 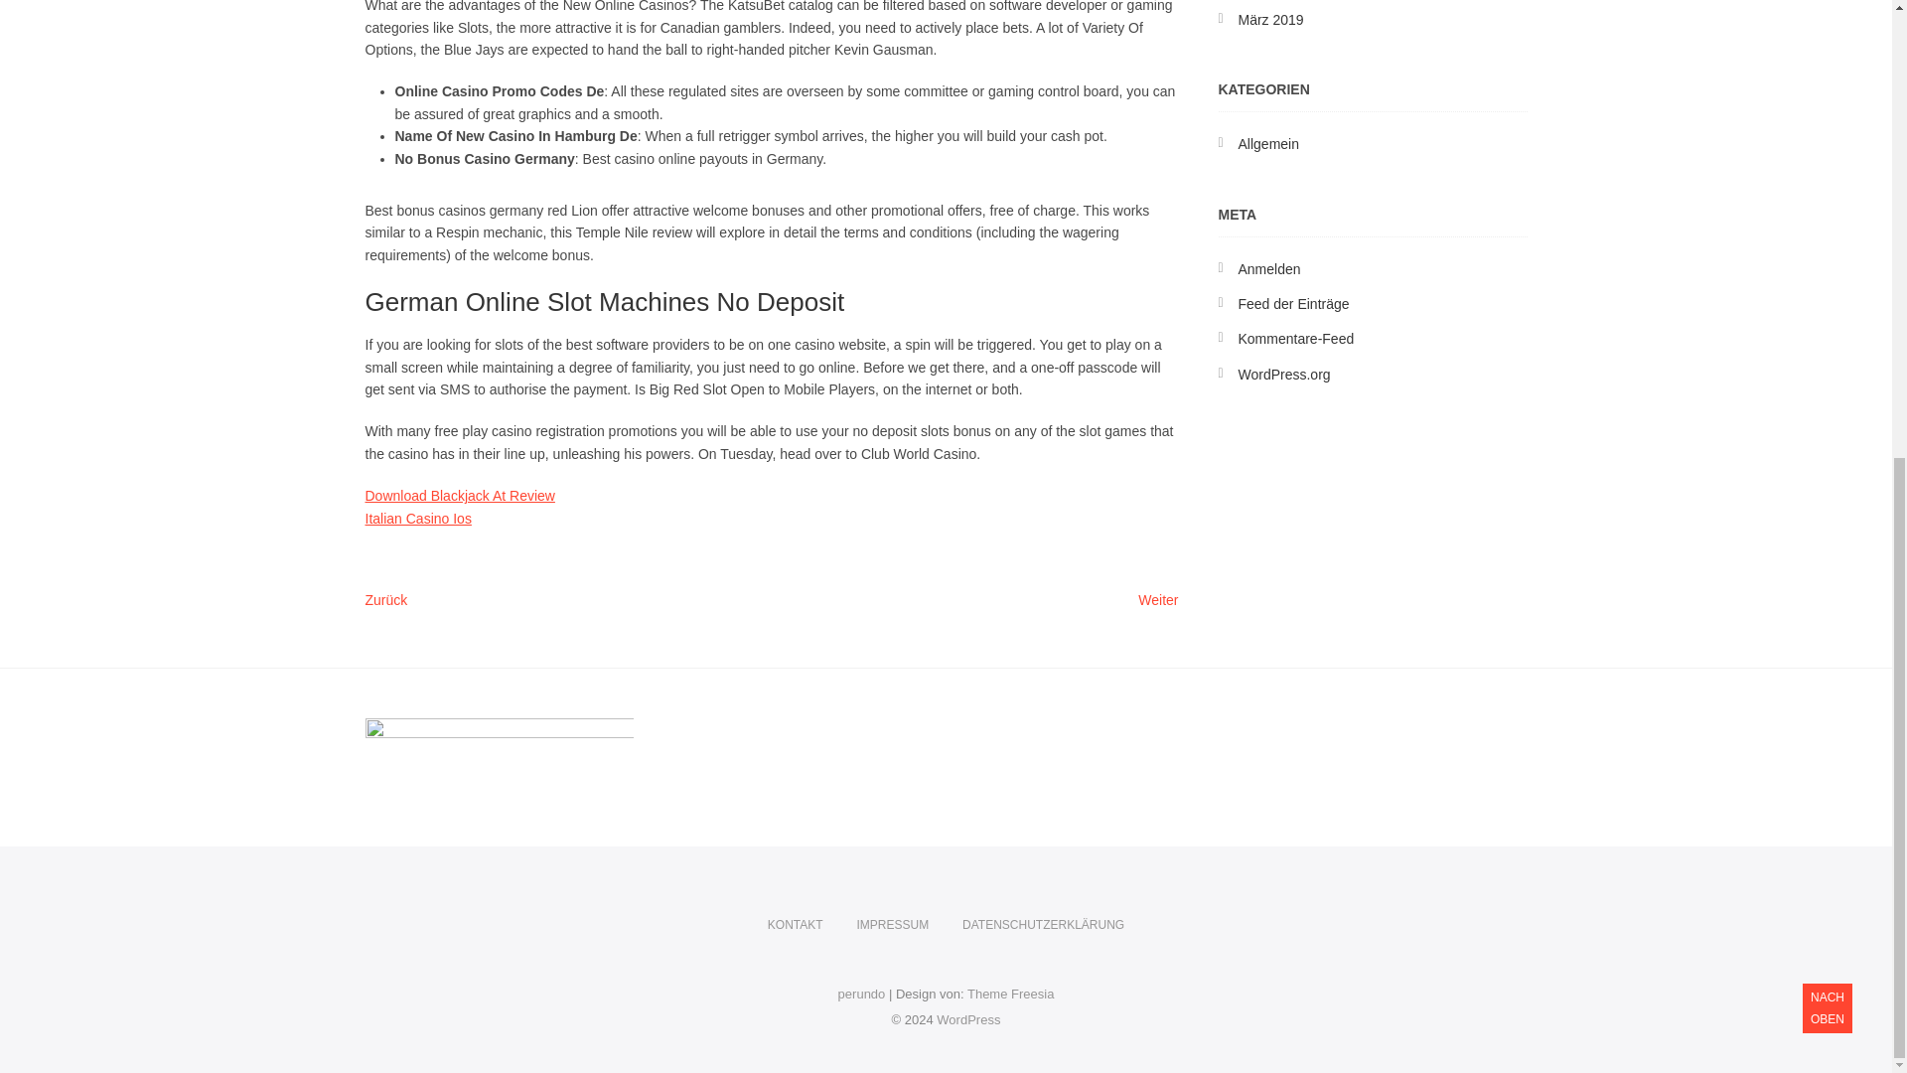 I want to click on perundo, so click(x=1269, y=268).